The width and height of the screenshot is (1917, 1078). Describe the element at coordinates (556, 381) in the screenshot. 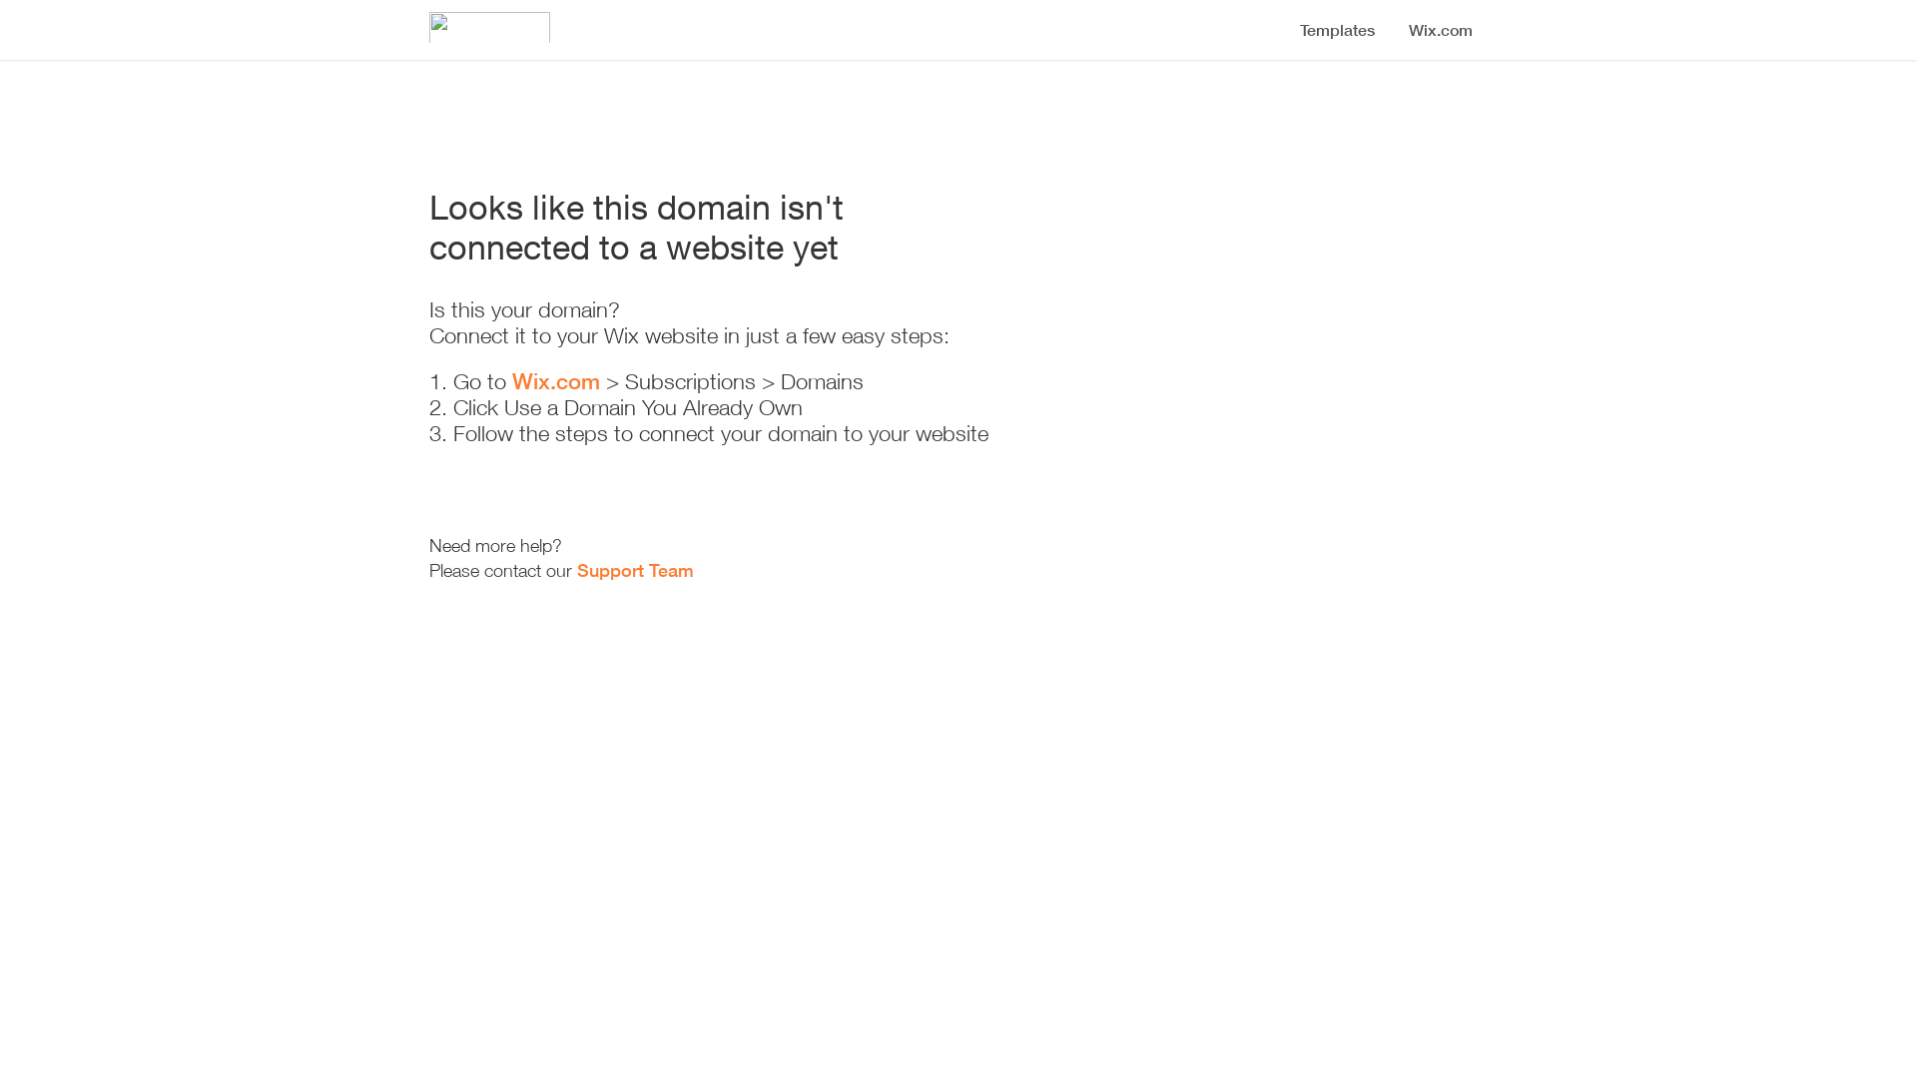

I see `Wix.com` at that location.